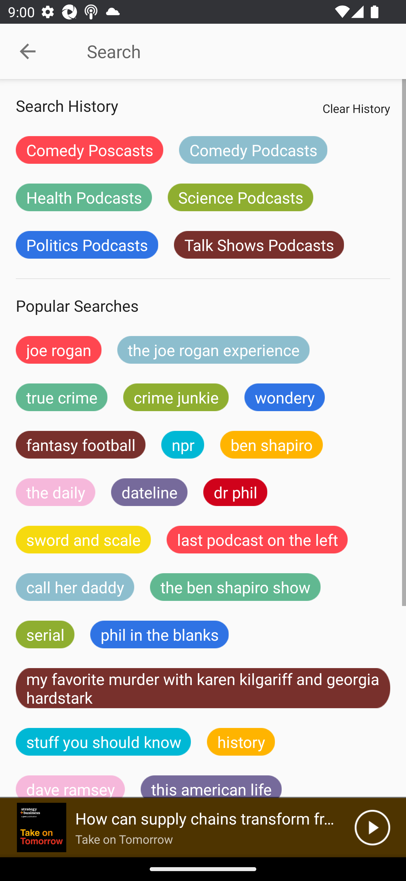 The height and width of the screenshot is (881, 406). Describe the element at coordinates (271, 445) in the screenshot. I see `ben shapiro` at that location.